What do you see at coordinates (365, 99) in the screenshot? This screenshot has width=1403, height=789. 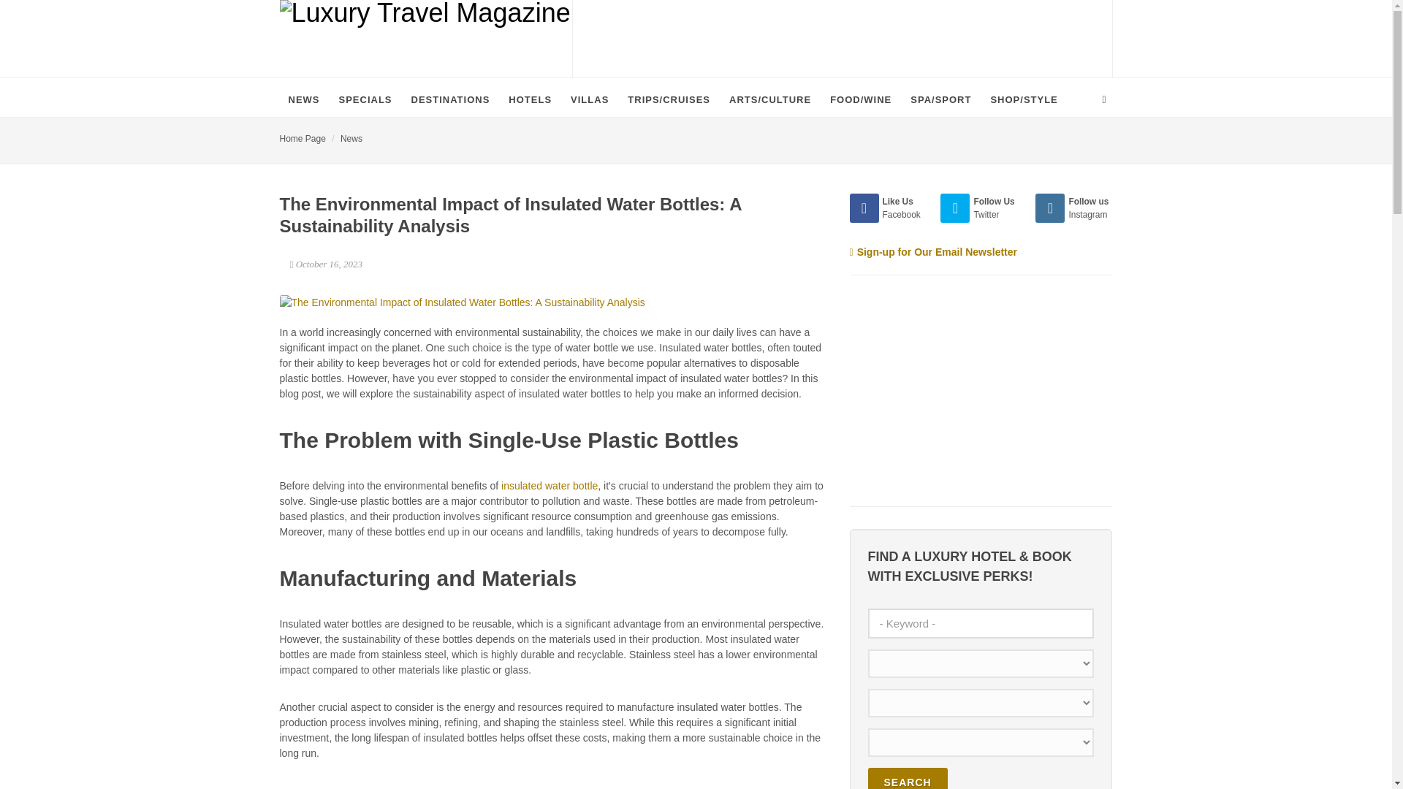 I see `SPECIALS` at bounding box center [365, 99].